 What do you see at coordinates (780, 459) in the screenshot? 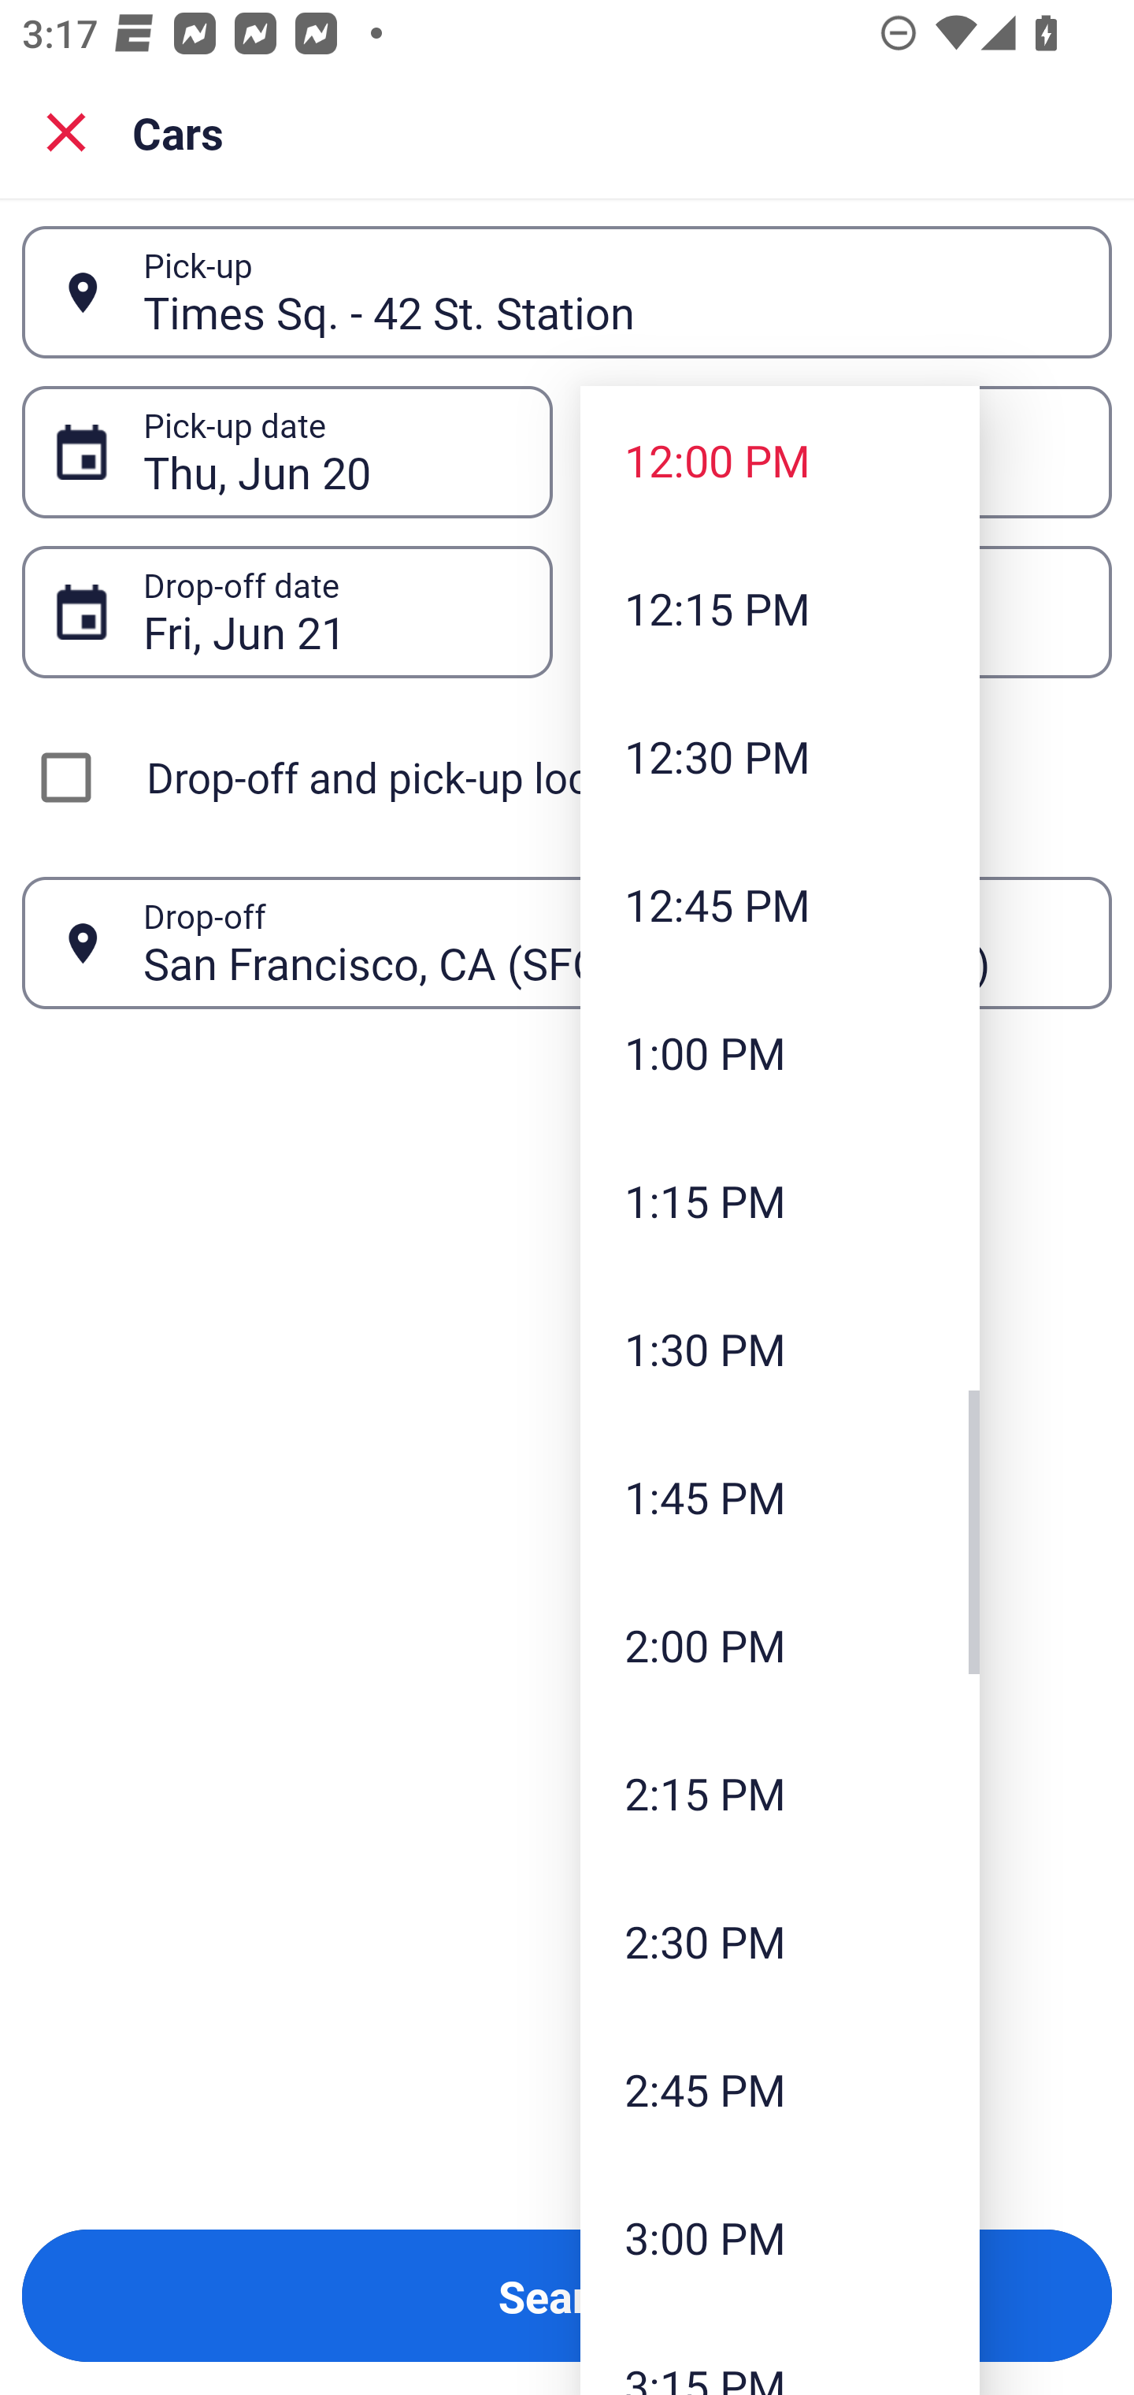
I see `12:00 PM` at bounding box center [780, 459].